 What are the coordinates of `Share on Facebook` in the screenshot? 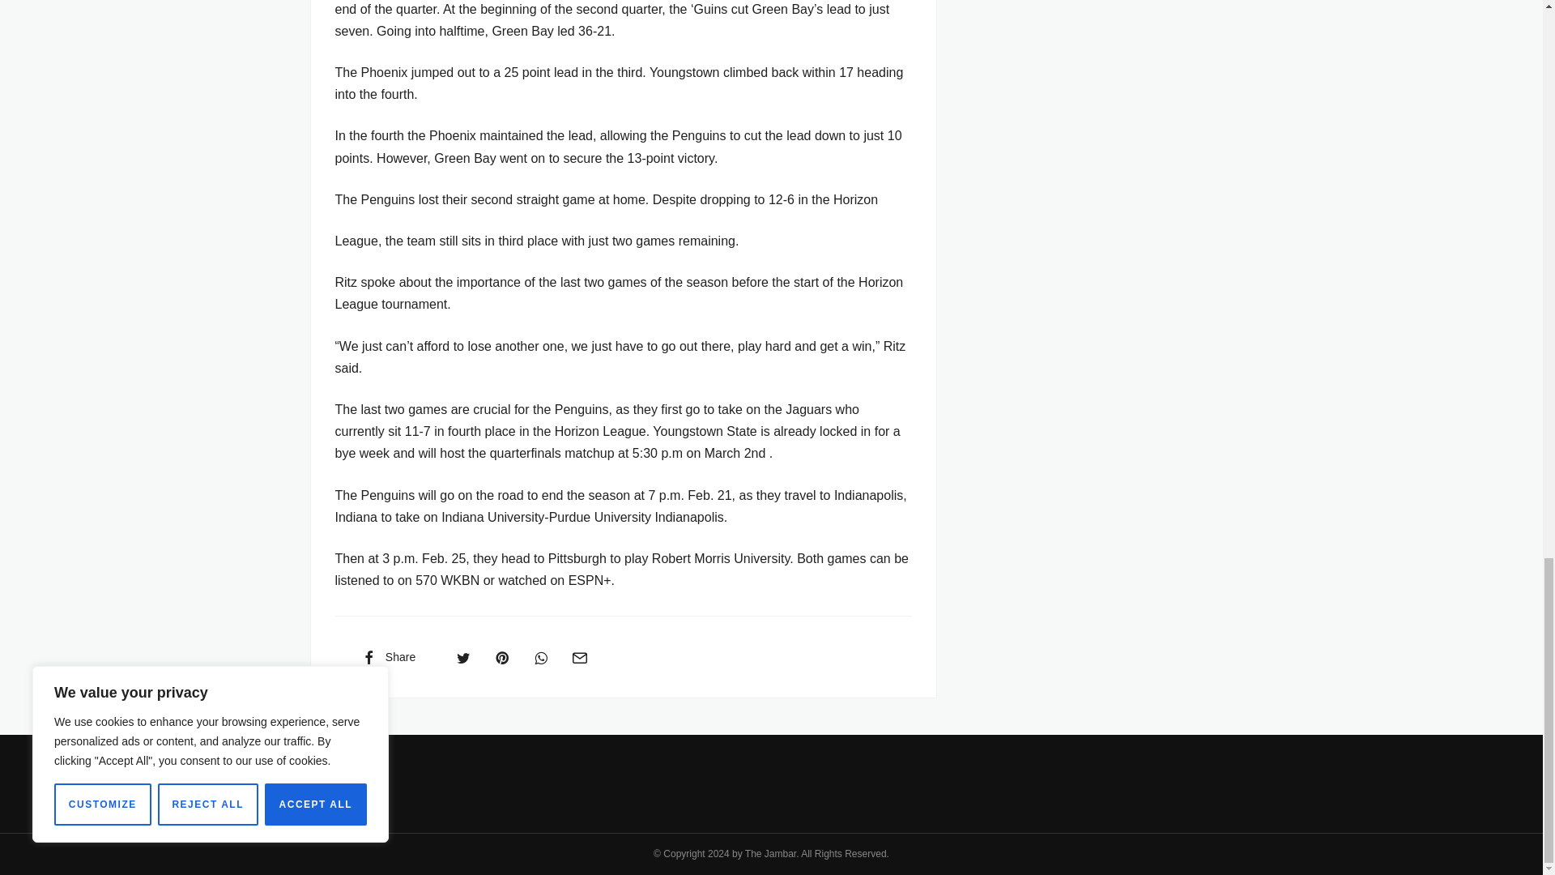 It's located at (387, 656).